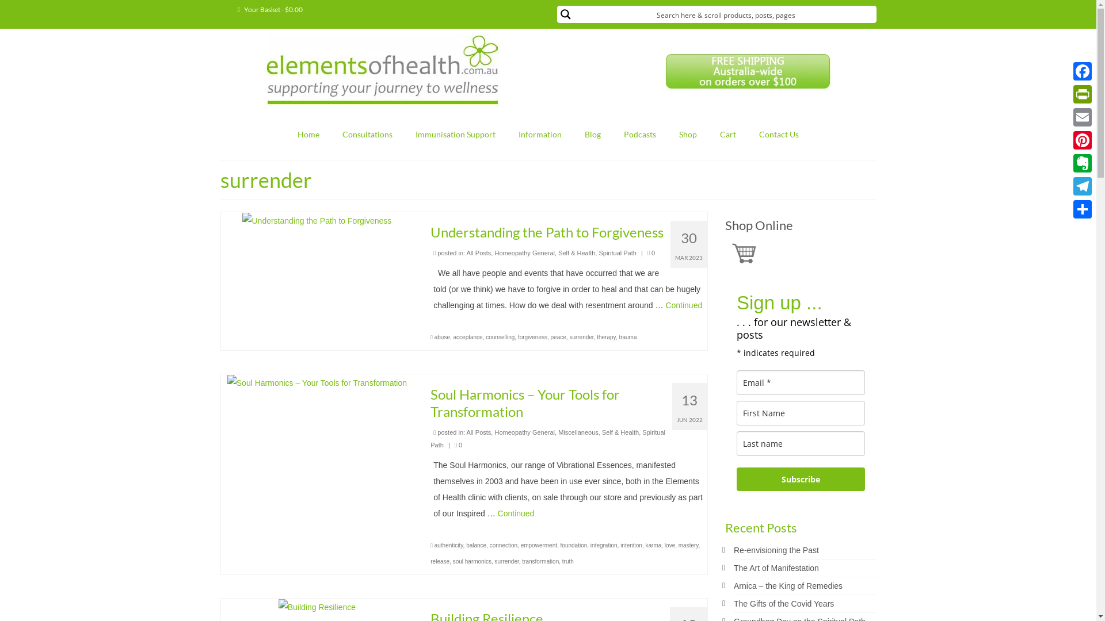 The image size is (1105, 621). I want to click on balance, so click(477, 545).